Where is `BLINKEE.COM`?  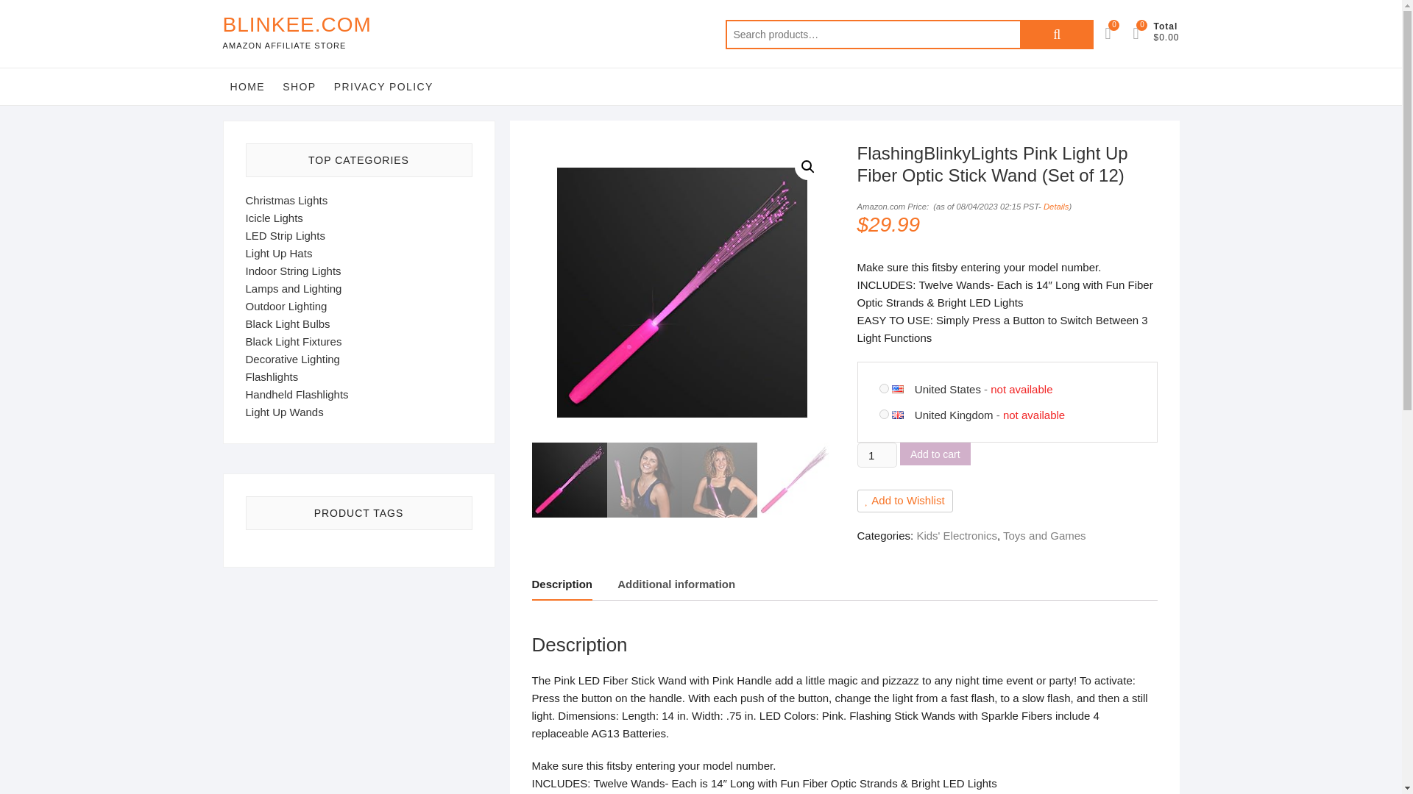 BLINKEE.COM is located at coordinates (296, 25).